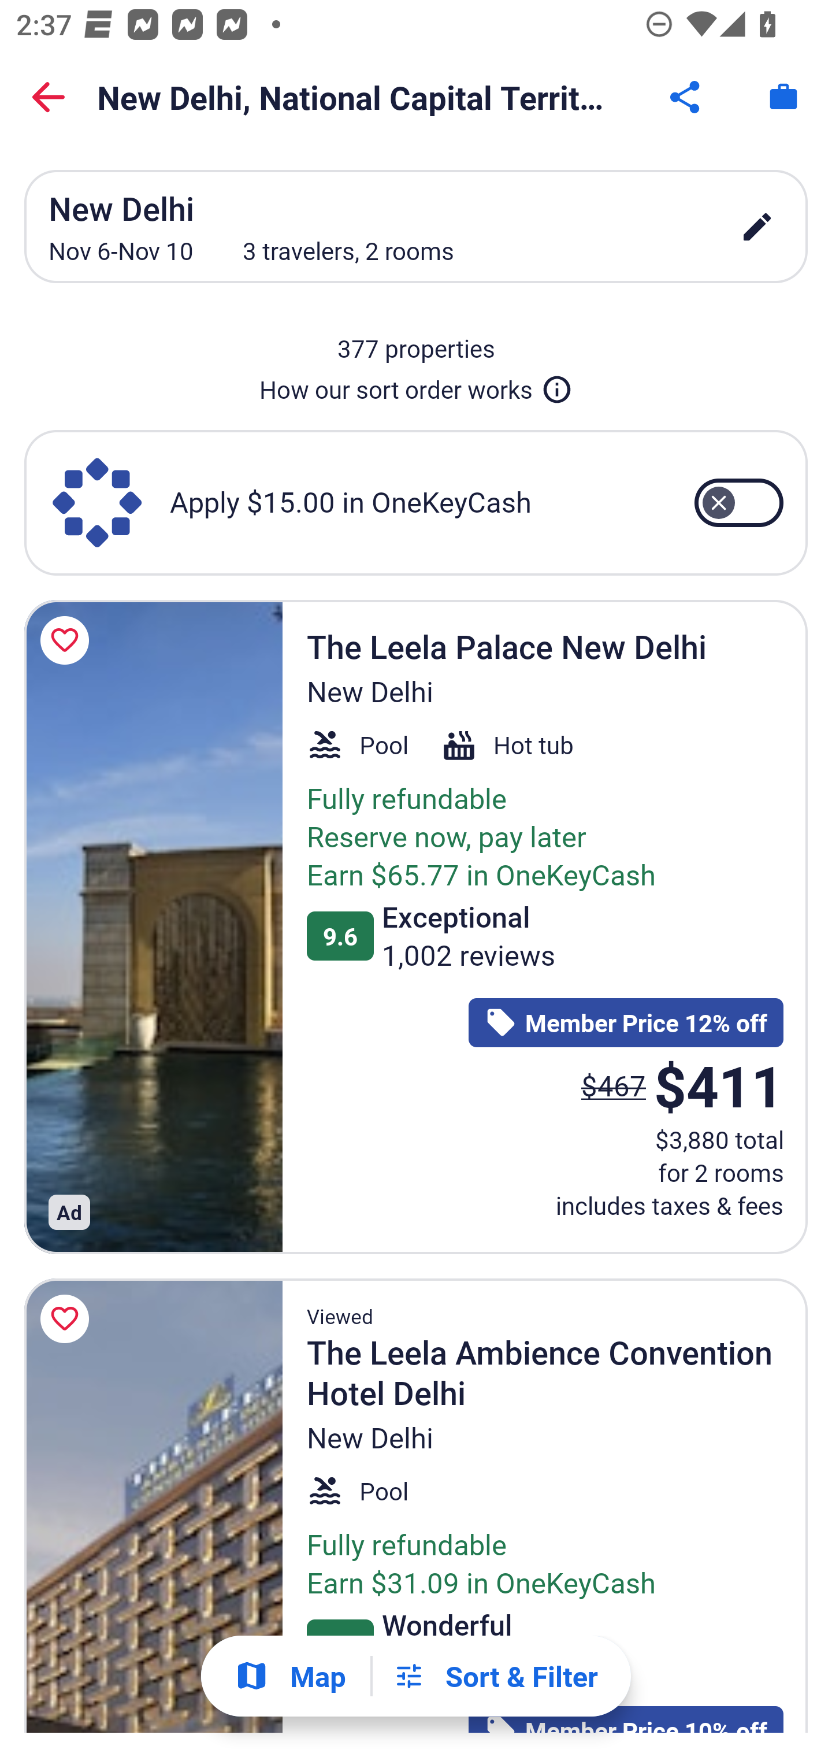 This screenshot has height=1757, width=832. I want to click on Filters Sort & Filter Filters Button, so click(495, 1676).